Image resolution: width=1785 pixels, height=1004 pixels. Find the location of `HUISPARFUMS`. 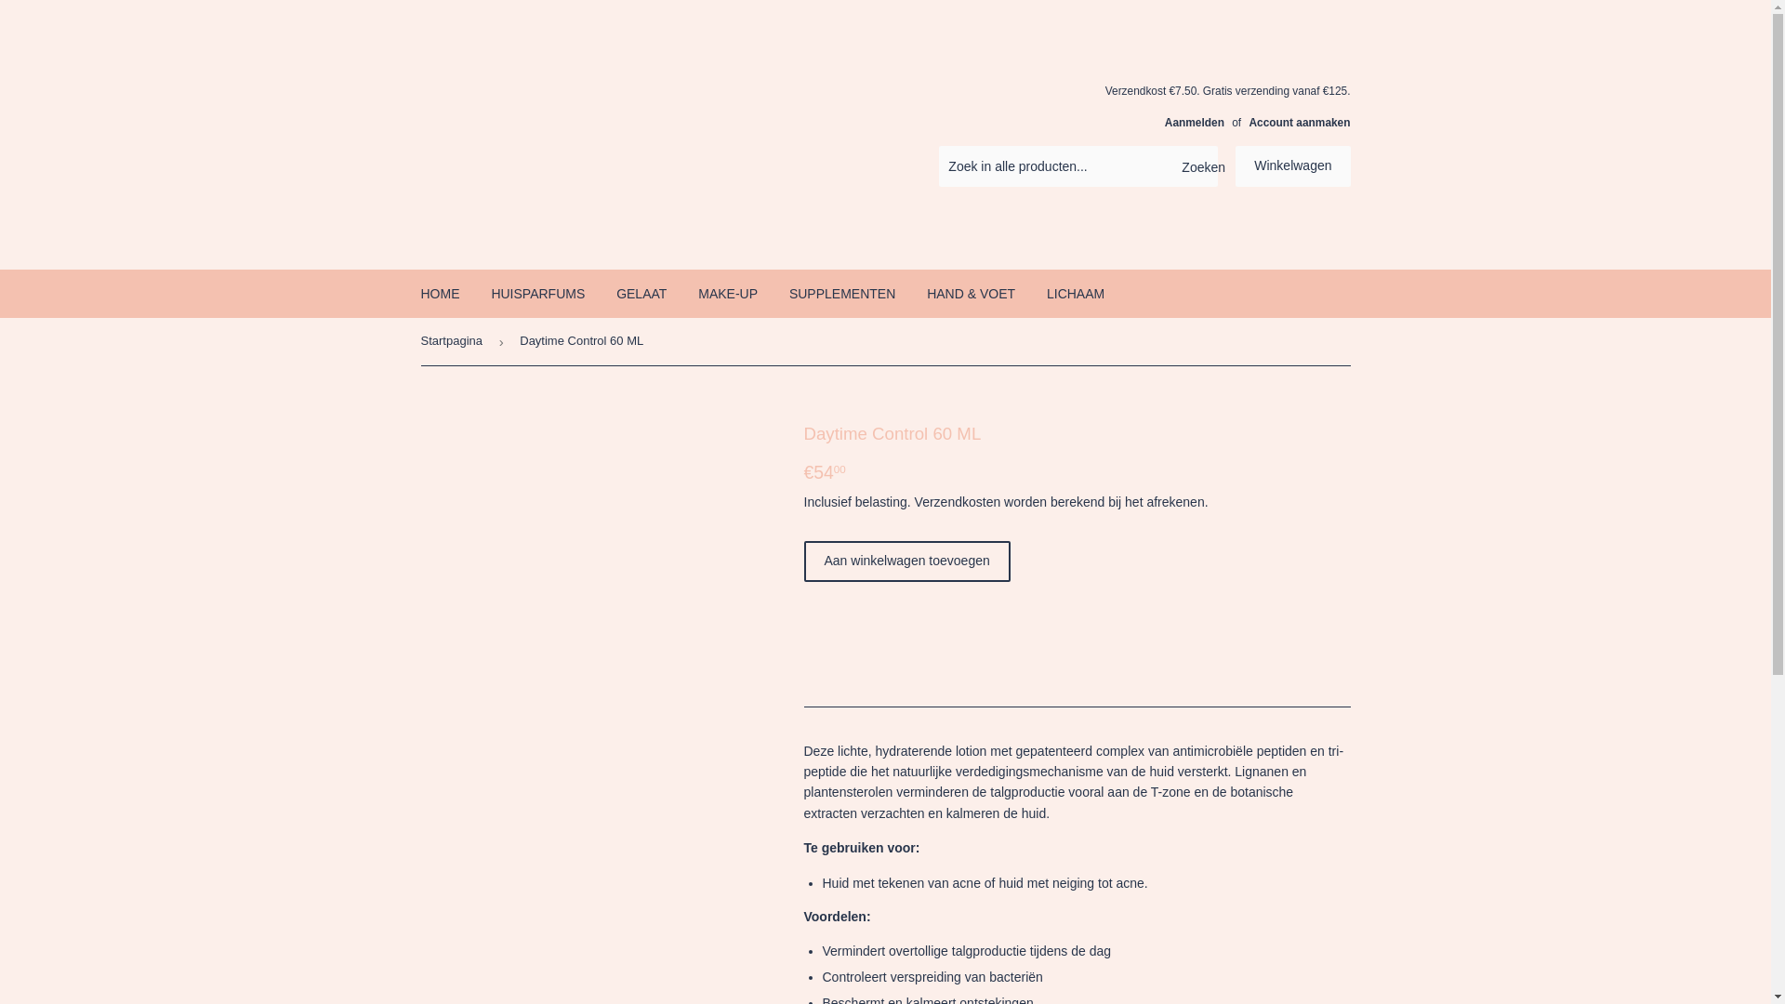

HUISPARFUMS is located at coordinates (537, 294).